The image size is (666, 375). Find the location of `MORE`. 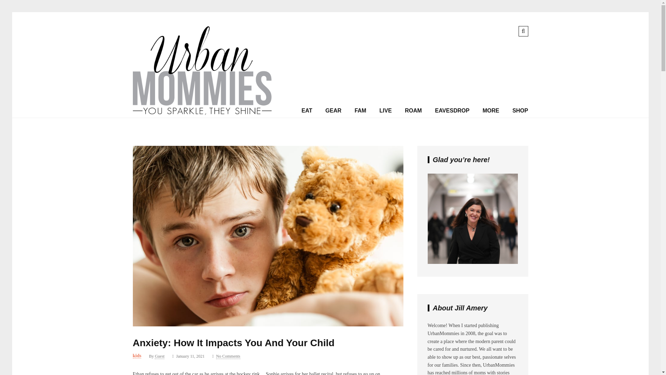

MORE is located at coordinates (490, 111).